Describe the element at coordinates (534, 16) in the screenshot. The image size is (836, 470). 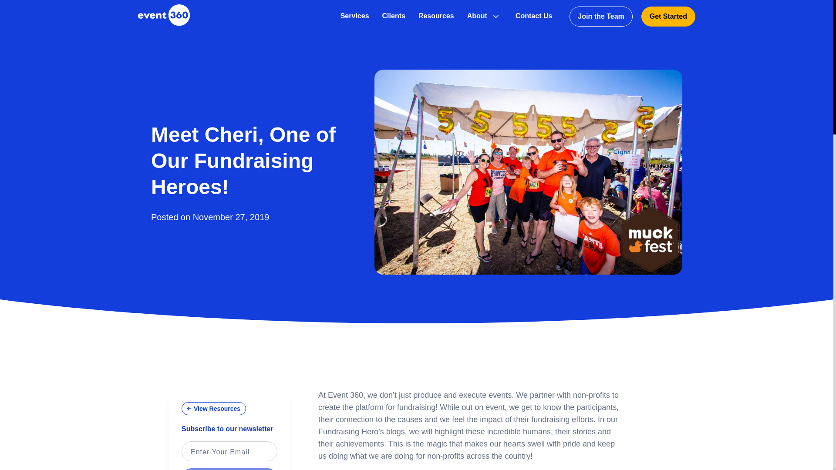
I see `Contact Us` at that location.